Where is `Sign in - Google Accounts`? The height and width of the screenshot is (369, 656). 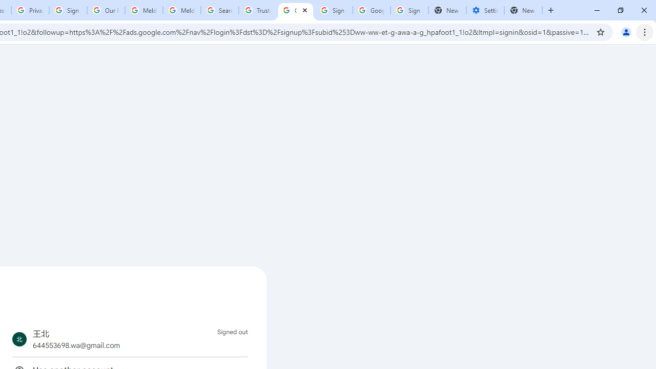 Sign in - Google Accounts is located at coordinates (334, 10).